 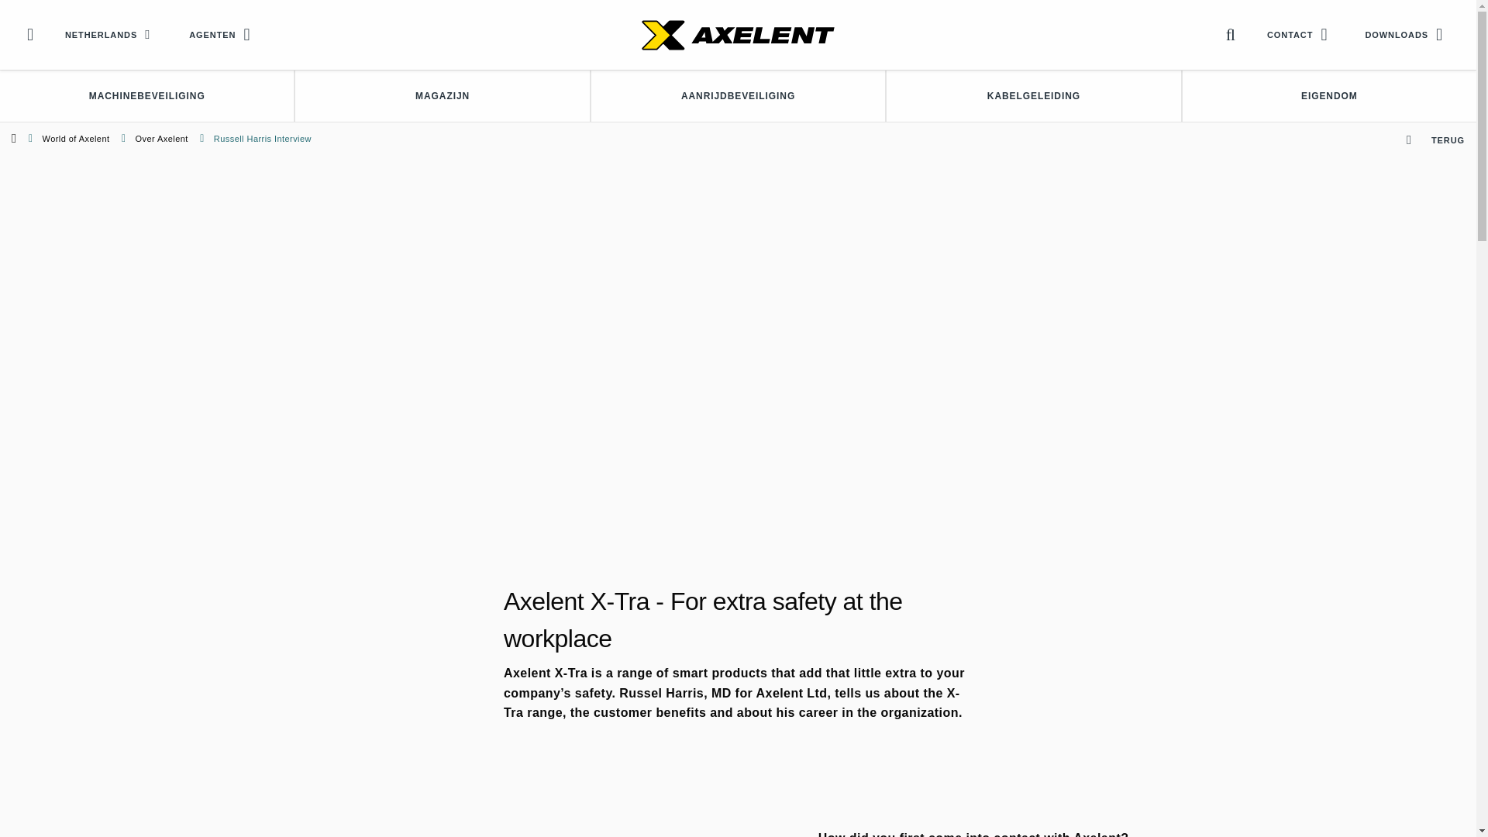 I want to click on MACHINEBEVEILIGING, so click(x=146, y=95).